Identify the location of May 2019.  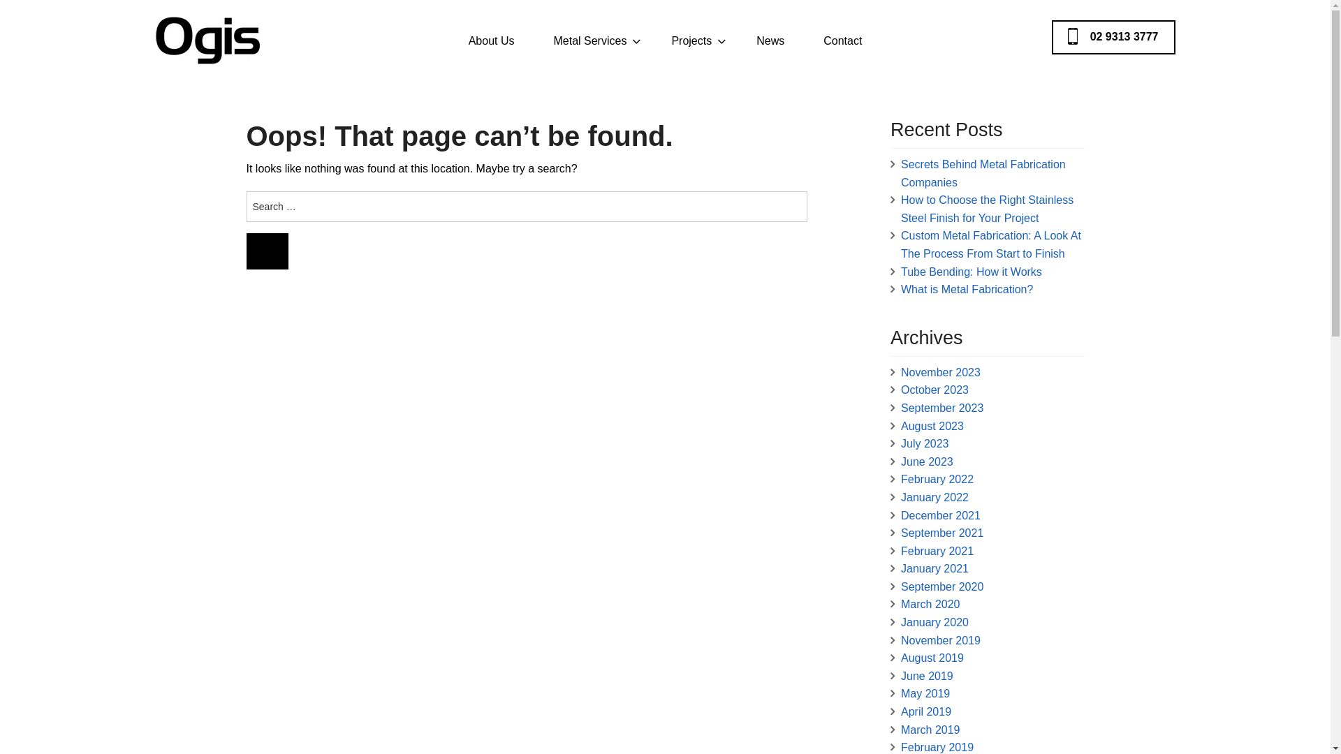
(925, 694).